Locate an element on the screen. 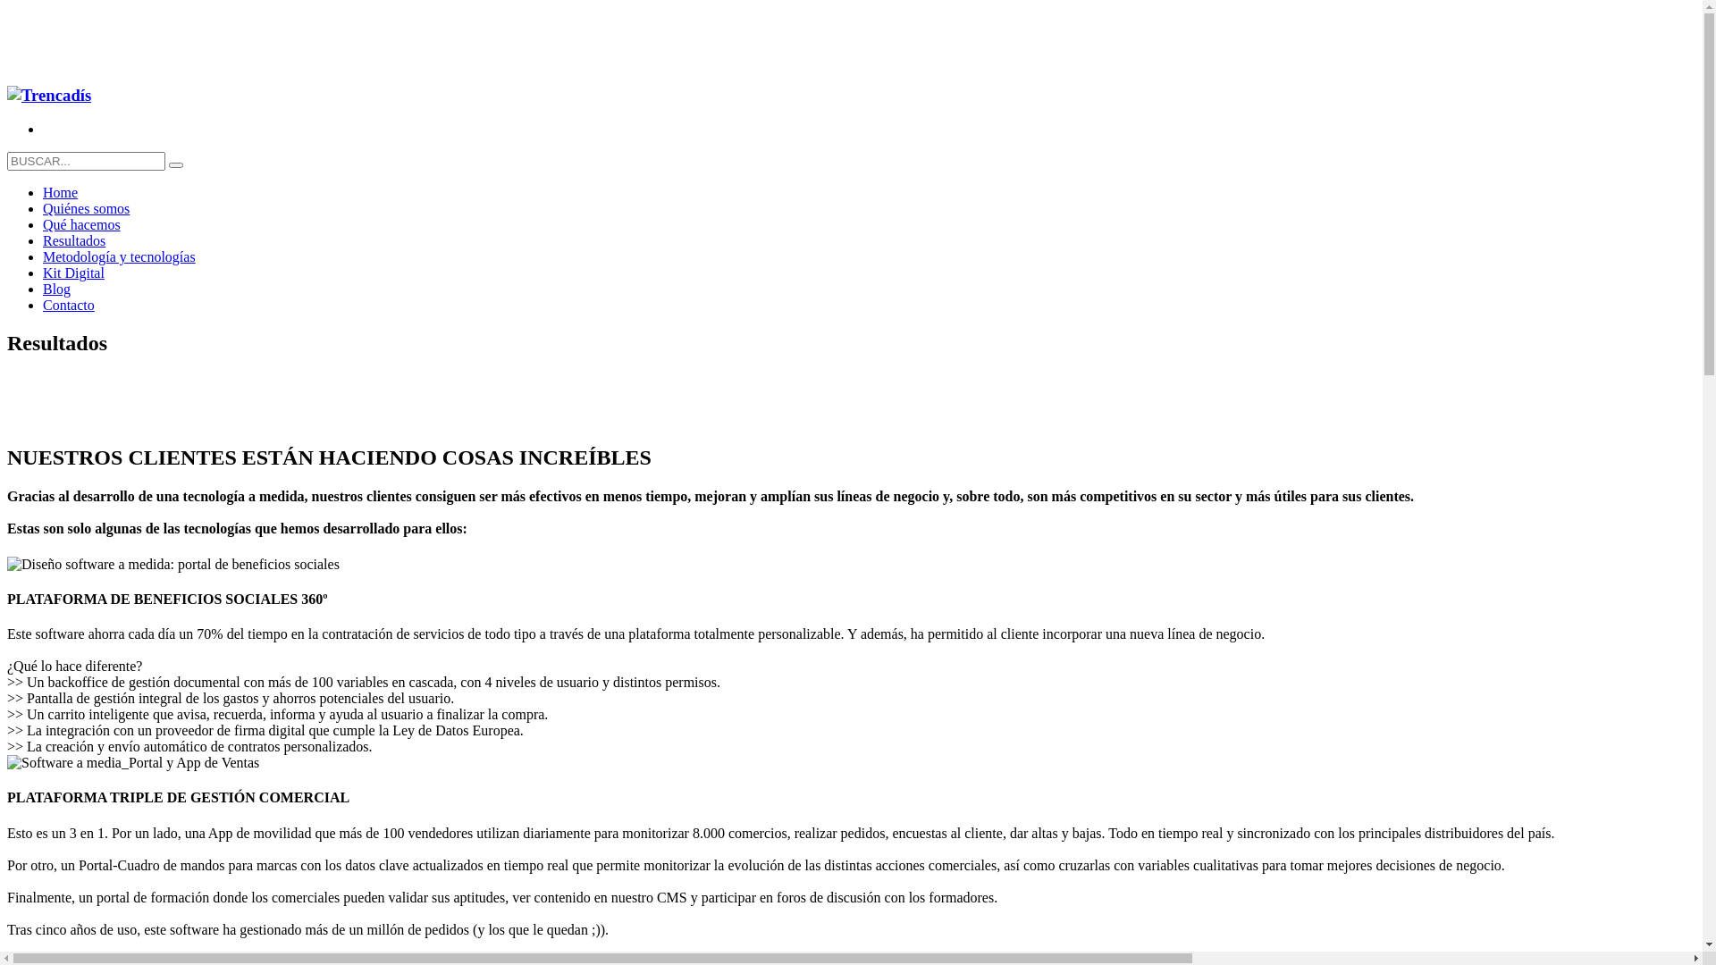  Business Solutions is located at coordinates (49, 96).